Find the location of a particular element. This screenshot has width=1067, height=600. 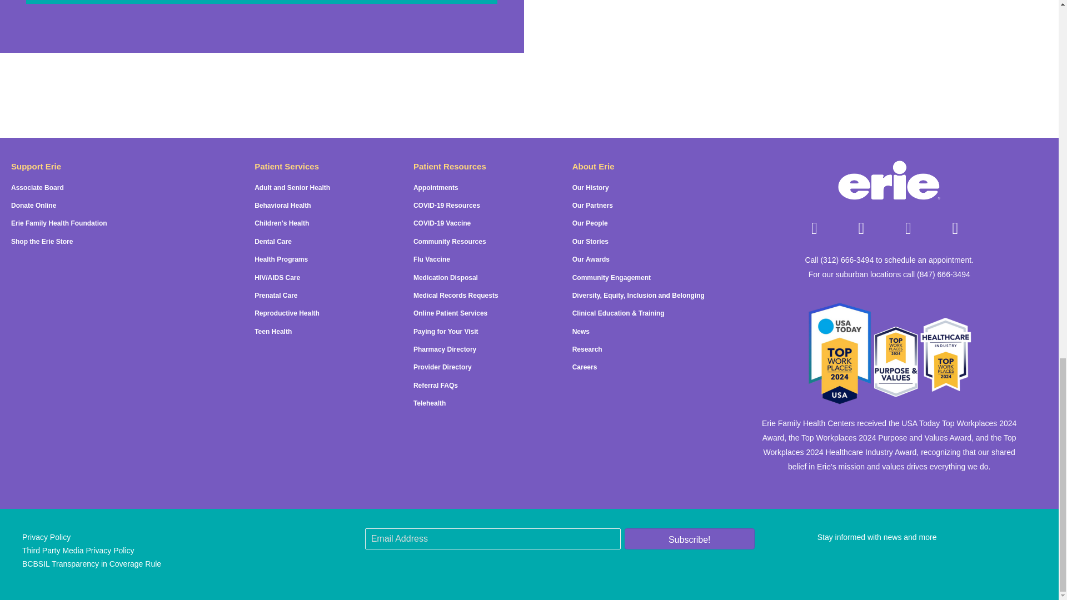

Our Awards is located at coordinates (590, 259).